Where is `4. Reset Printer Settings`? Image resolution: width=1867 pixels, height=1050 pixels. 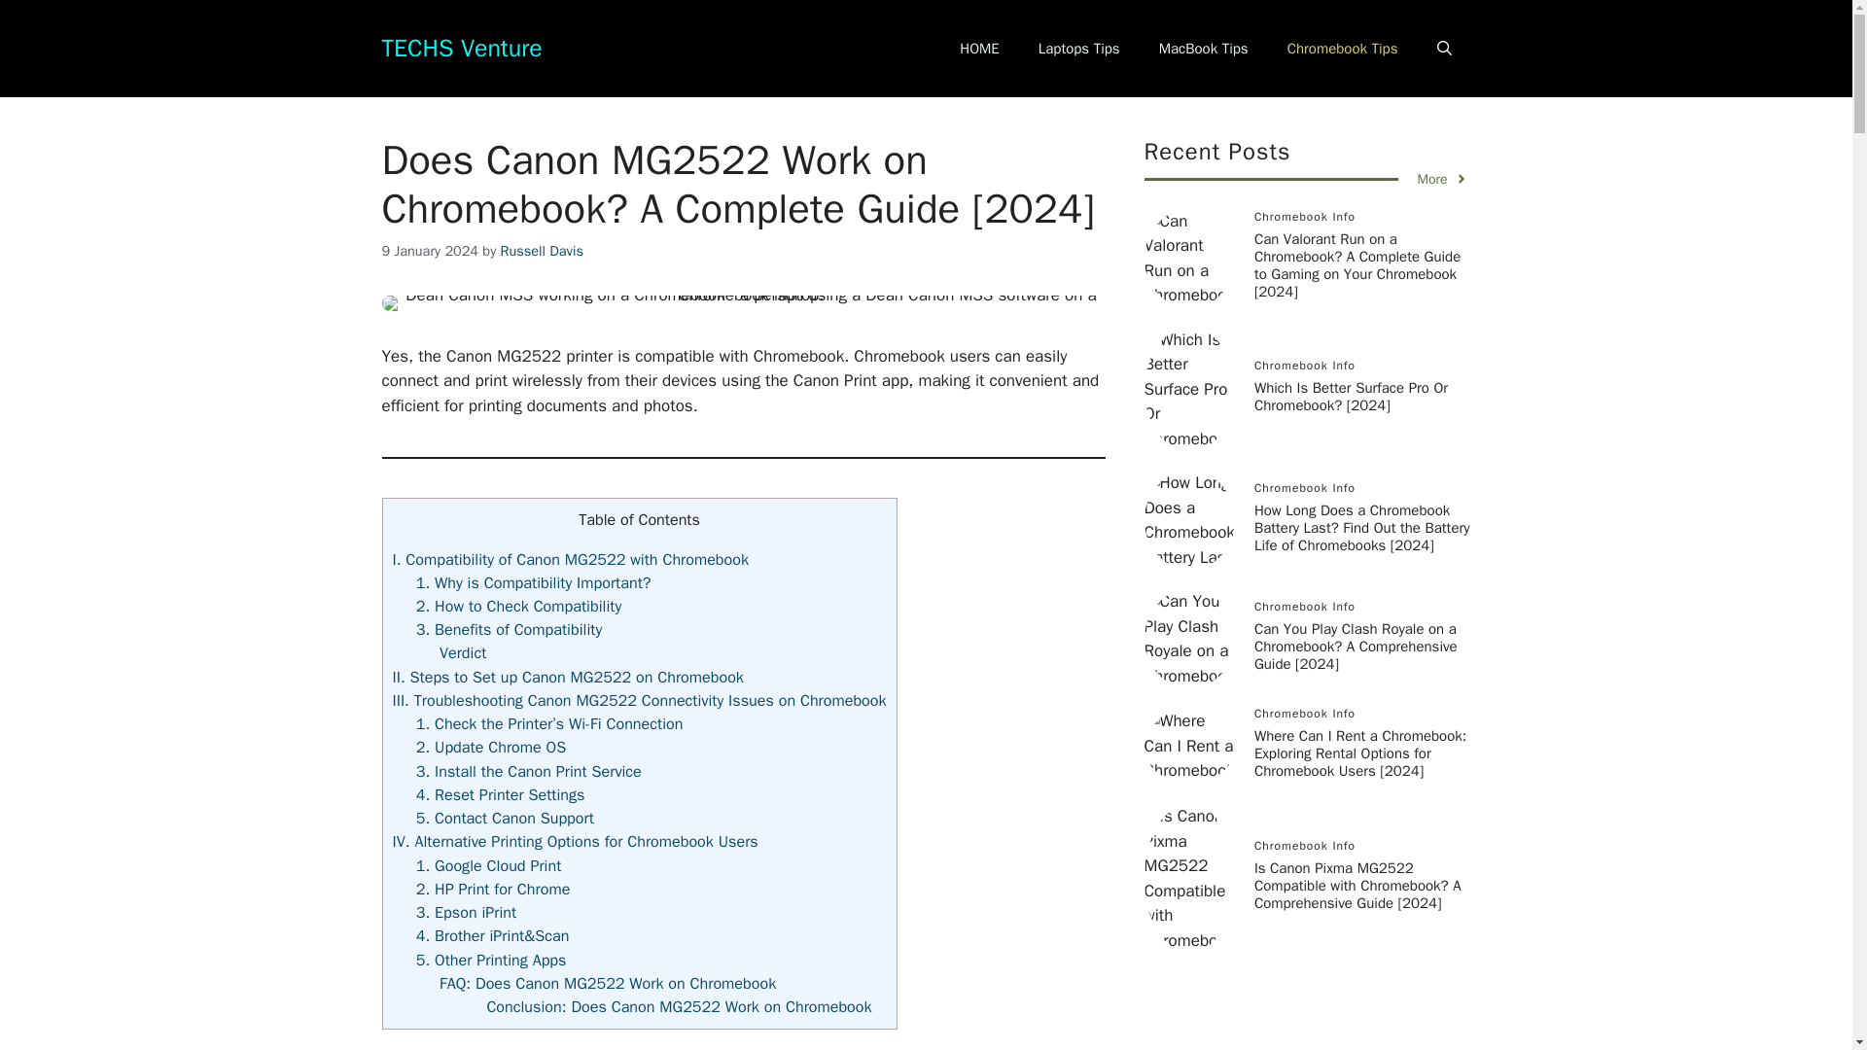
4. Reset Printer Settings is located at coordinates (501, 794).